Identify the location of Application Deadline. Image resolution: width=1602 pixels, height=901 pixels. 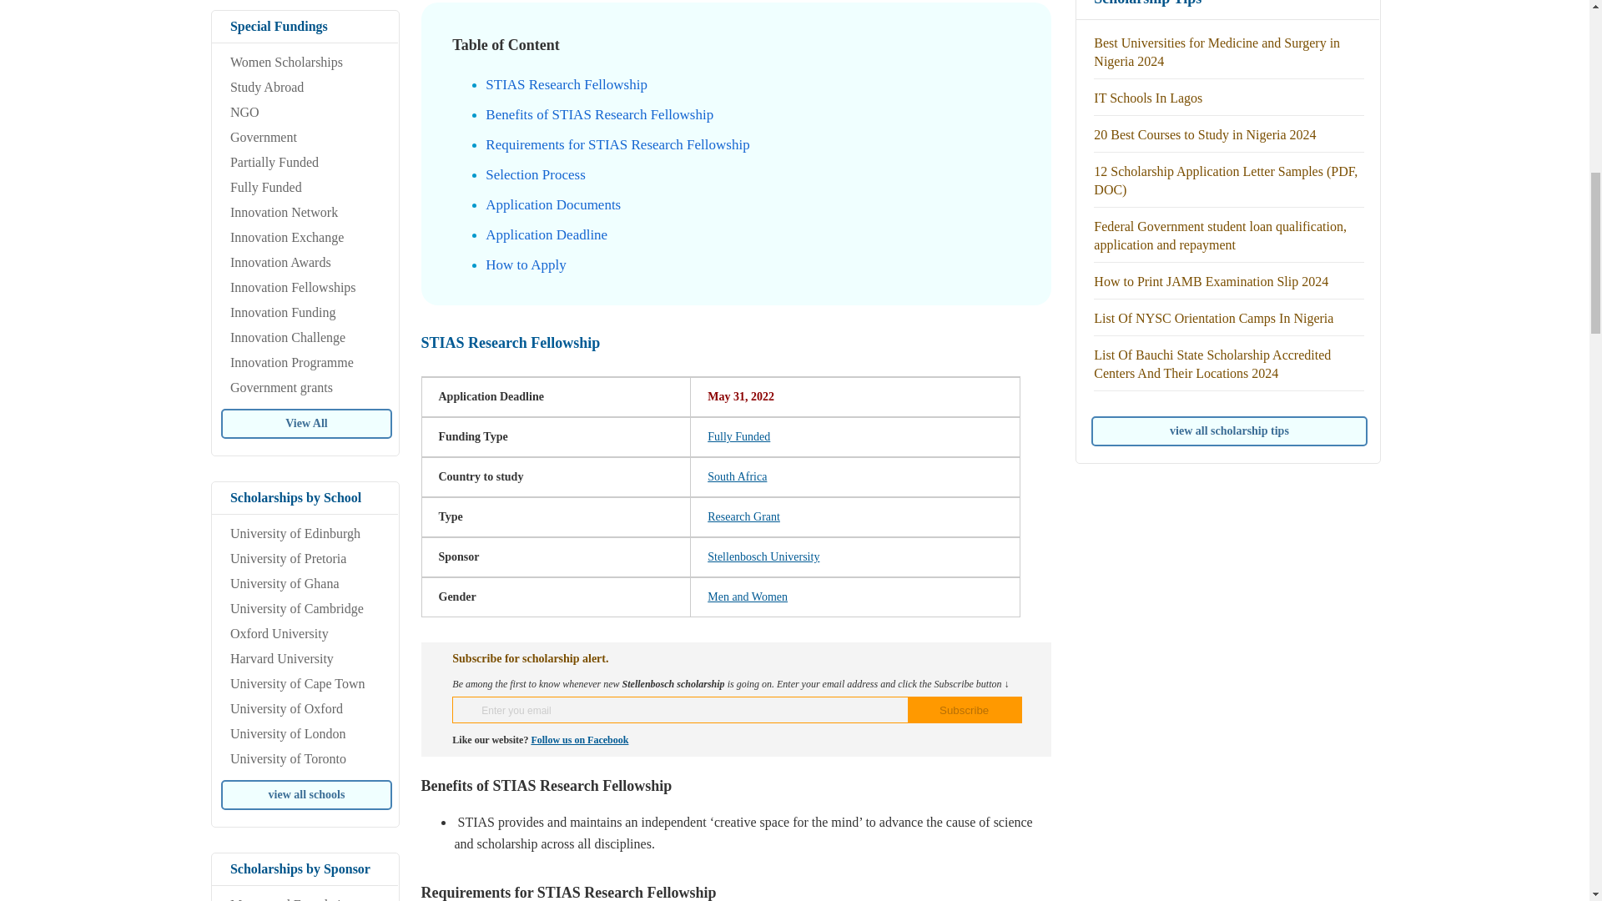
(546, 234).